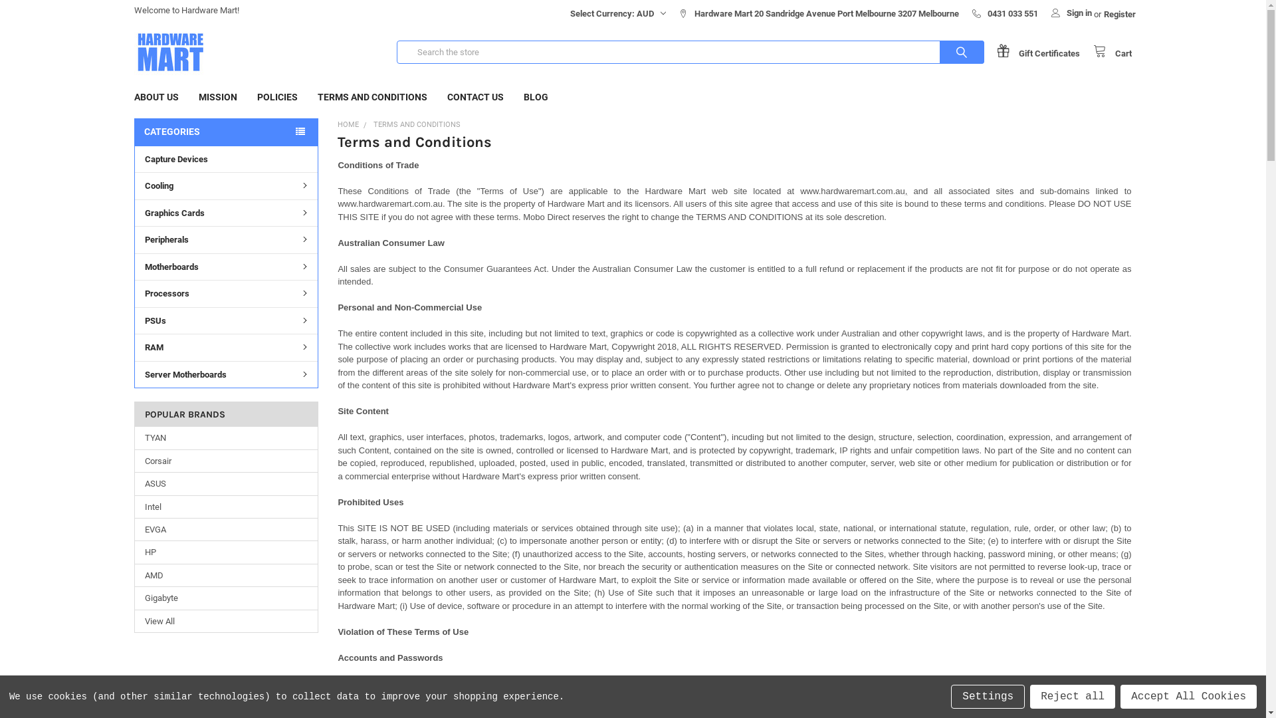 The image size is (1276, 718). Describe the element at coordinates (1188, 697) in the screenshot. I see `Accept All Cookies` at that location.